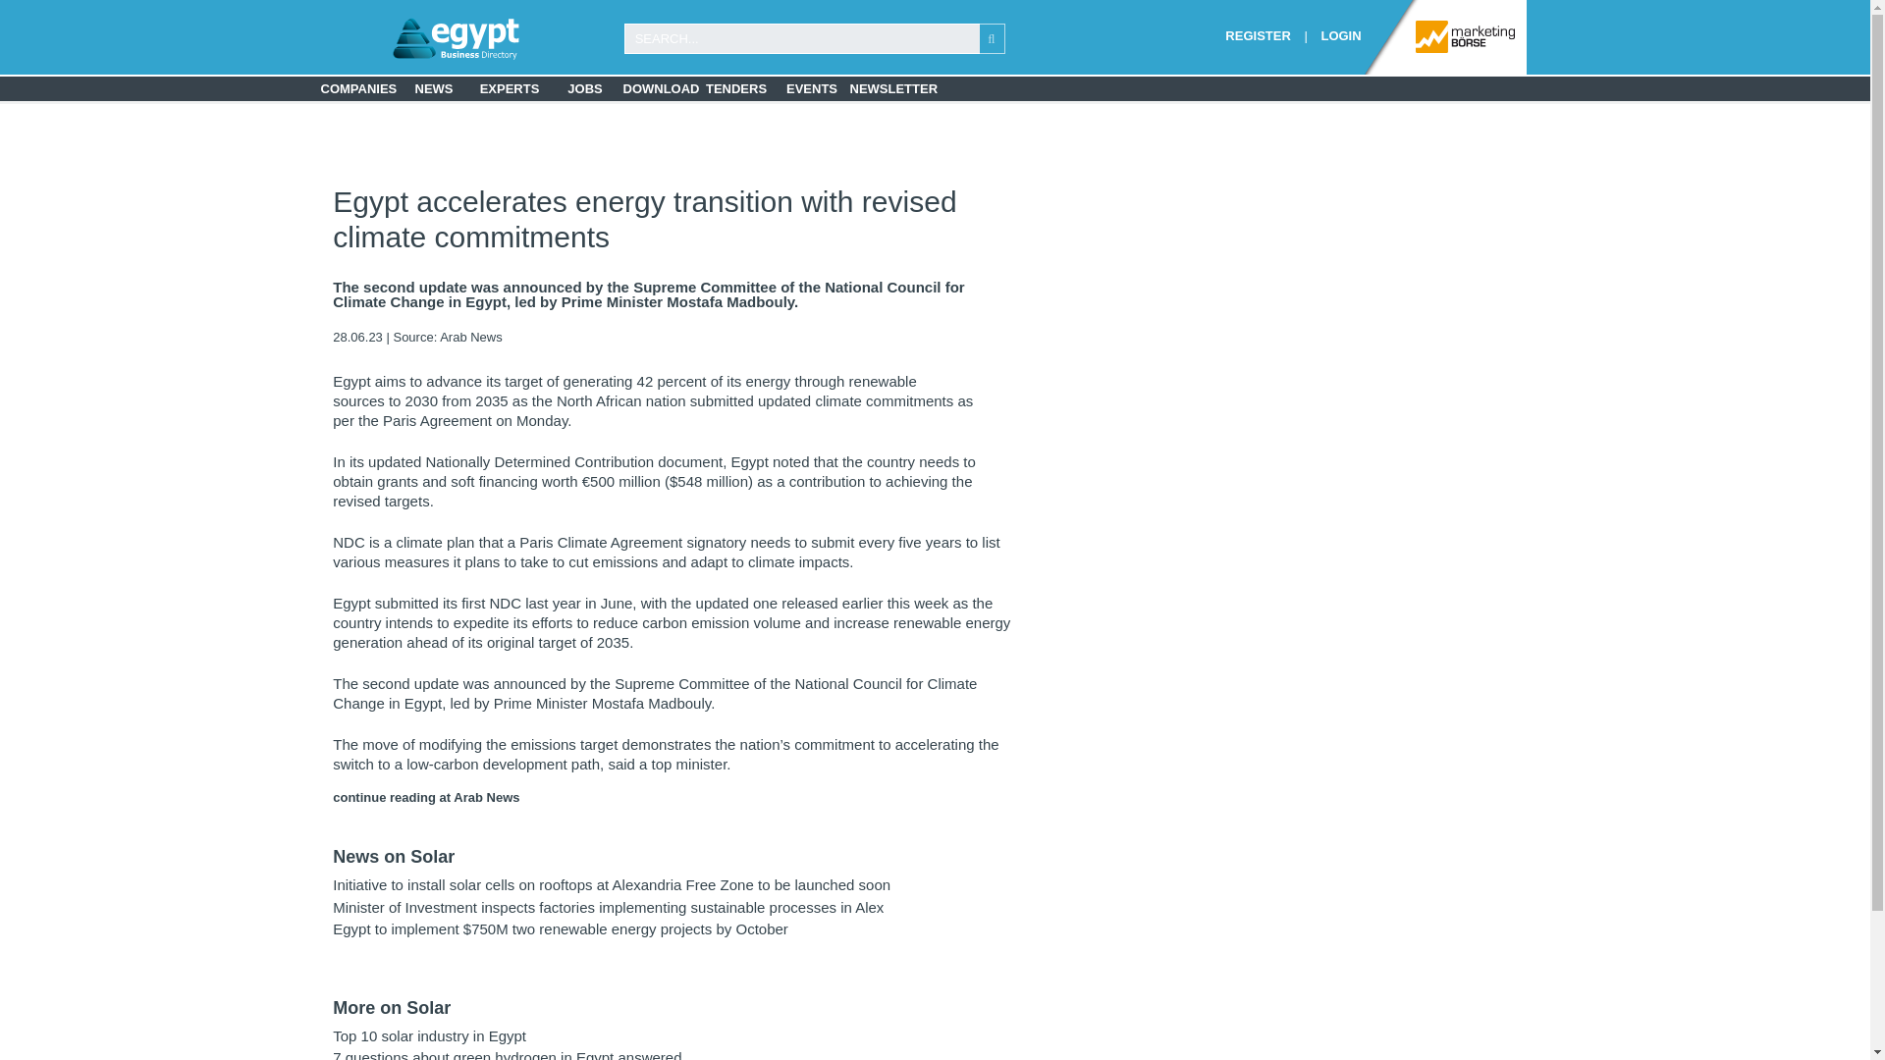  What do you see at coordinates (393, 856) in the screenshot?
I see `News on Solar` at bounding box center [393, 856].